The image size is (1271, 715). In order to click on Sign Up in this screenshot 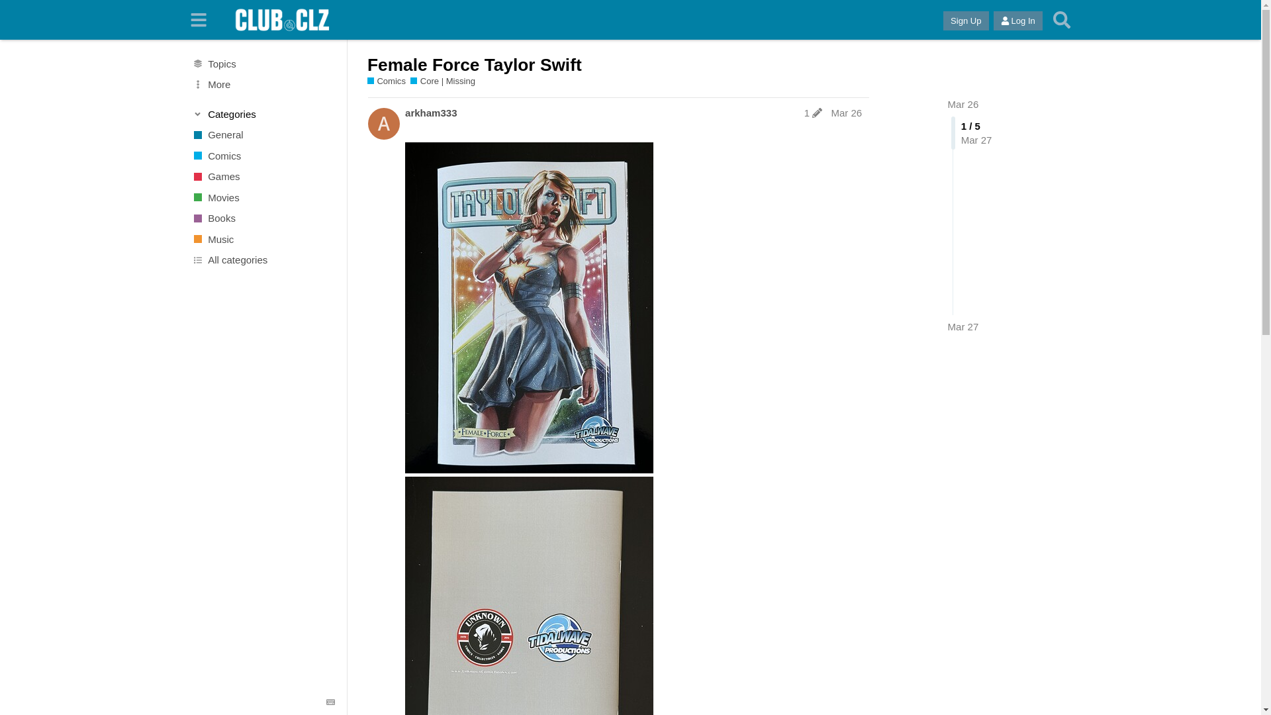, I will do `click(965, 21)`.